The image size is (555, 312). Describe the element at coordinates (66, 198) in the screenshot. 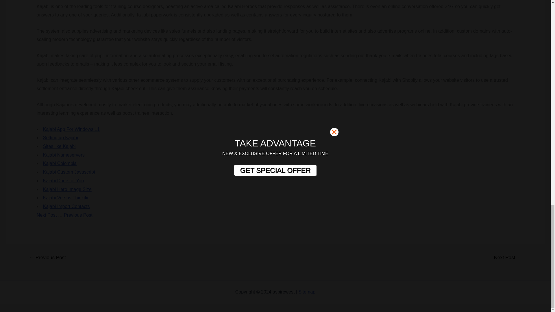

I see `Kajabi Versus Thinkific` at that location.